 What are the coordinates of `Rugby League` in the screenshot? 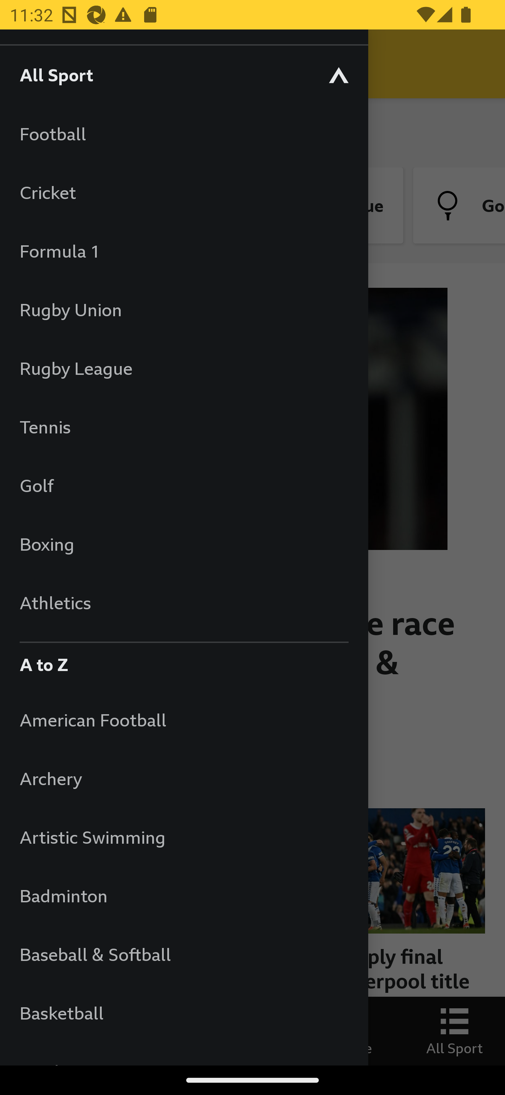 It's located at (184, 368).